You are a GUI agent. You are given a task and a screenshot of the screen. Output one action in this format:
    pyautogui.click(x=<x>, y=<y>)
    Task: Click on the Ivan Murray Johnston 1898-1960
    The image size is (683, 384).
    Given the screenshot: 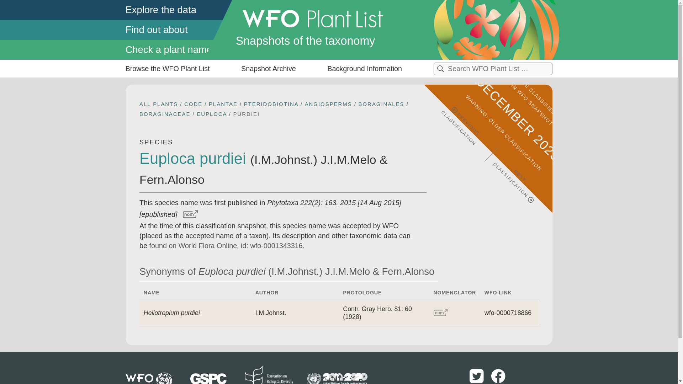 What is the action you would take?
    pyautogui.click(x=284, y=159)
    